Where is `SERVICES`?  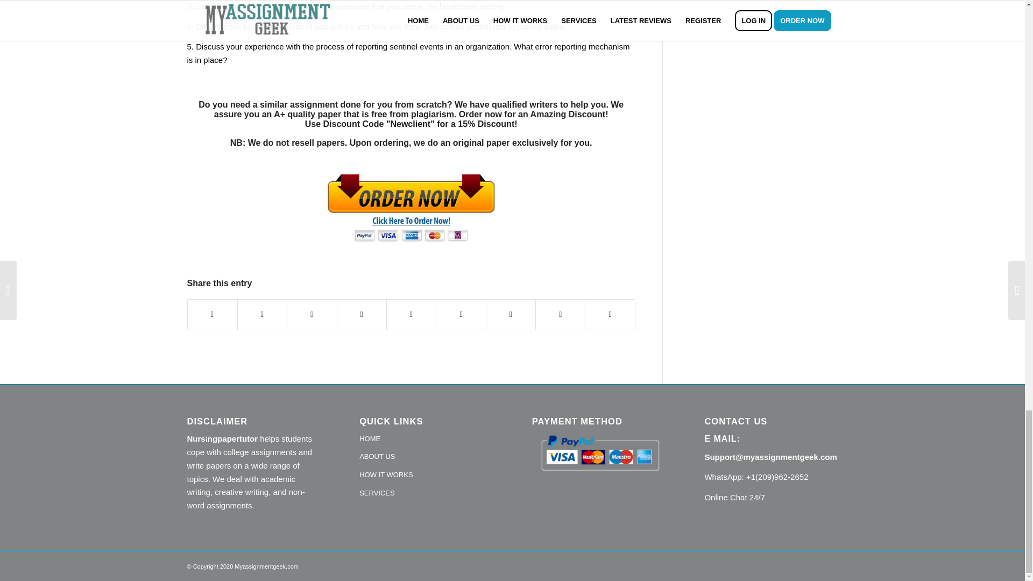
SERVICES is located at coordinates (426, 494).